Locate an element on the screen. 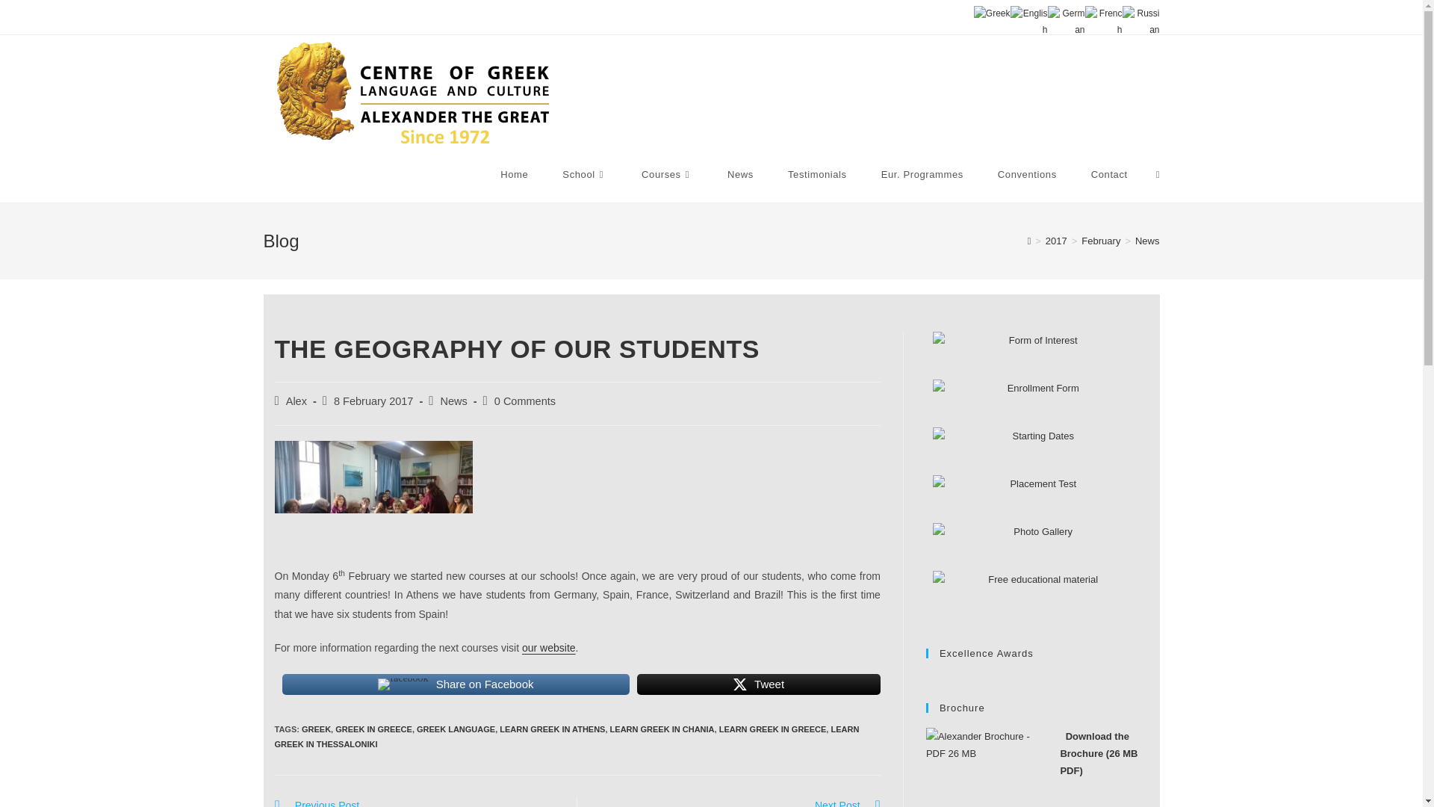  Free educational material is located at coordinates (1037, 595).